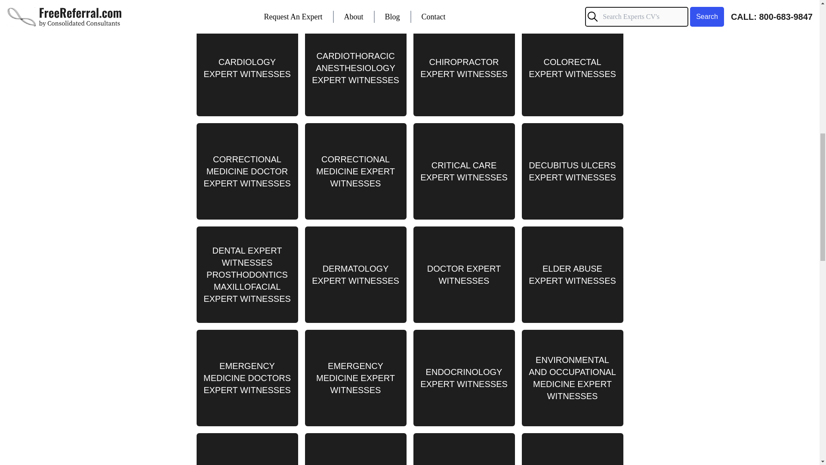 The width and height of the screenshot is (826, 465). What do you see at coordinates (464, 378) in the screenshot?
I see `ENDOCRINOLOGY EXPERT WITNESSES` at bounding box center [464, 378].